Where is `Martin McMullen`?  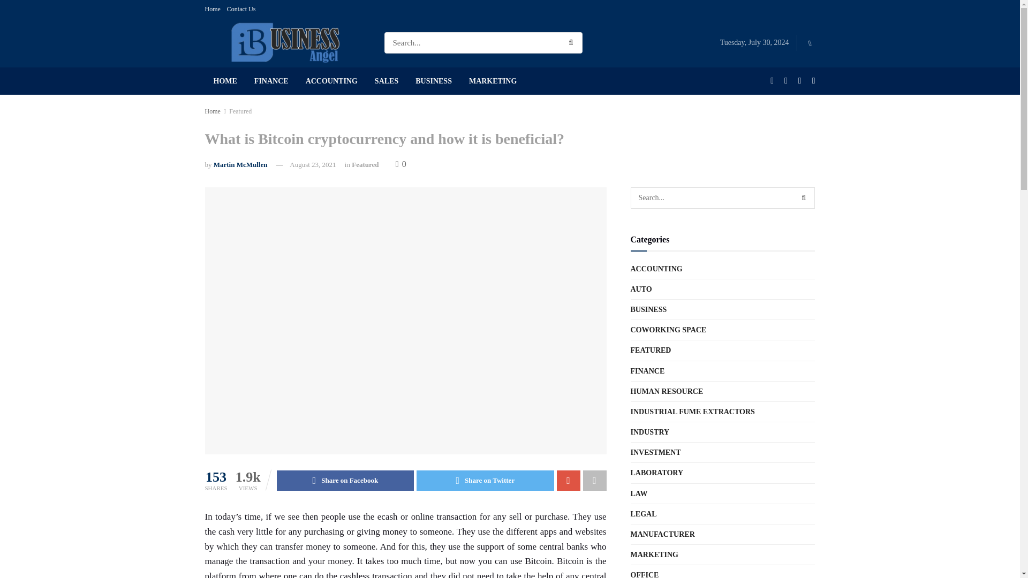 Martin McMullen is located at coordinates (240, 165).